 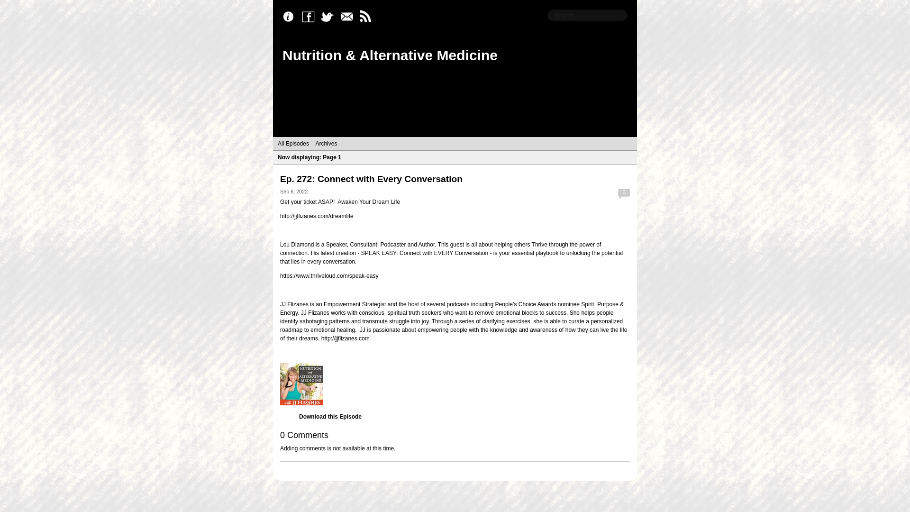 I want to click on Twitter, so click(x=330, y=17).